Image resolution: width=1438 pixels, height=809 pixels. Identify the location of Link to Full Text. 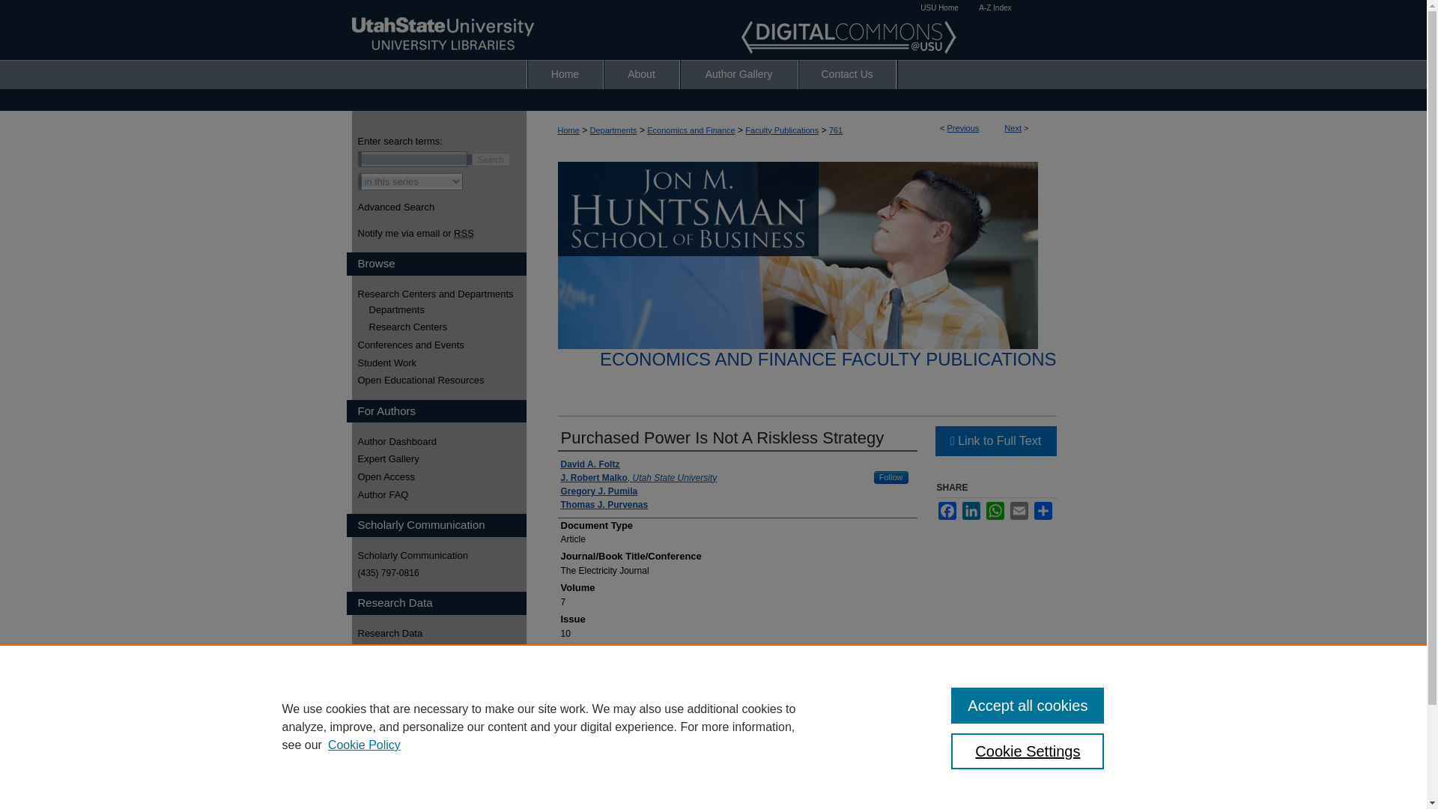
(995, 441).